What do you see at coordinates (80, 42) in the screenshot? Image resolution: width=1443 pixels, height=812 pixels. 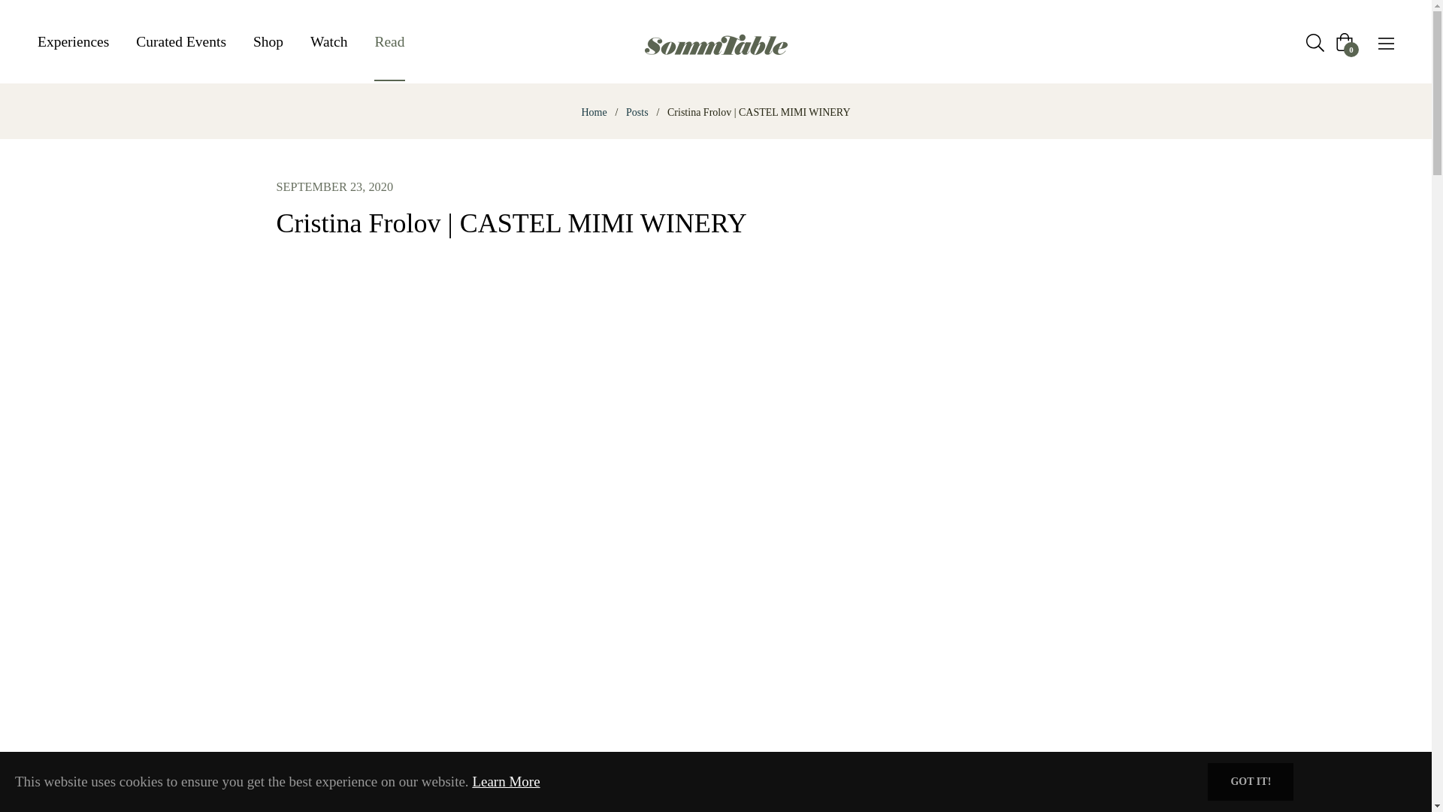 I see `Experiences` at bounding box center [80, 42].